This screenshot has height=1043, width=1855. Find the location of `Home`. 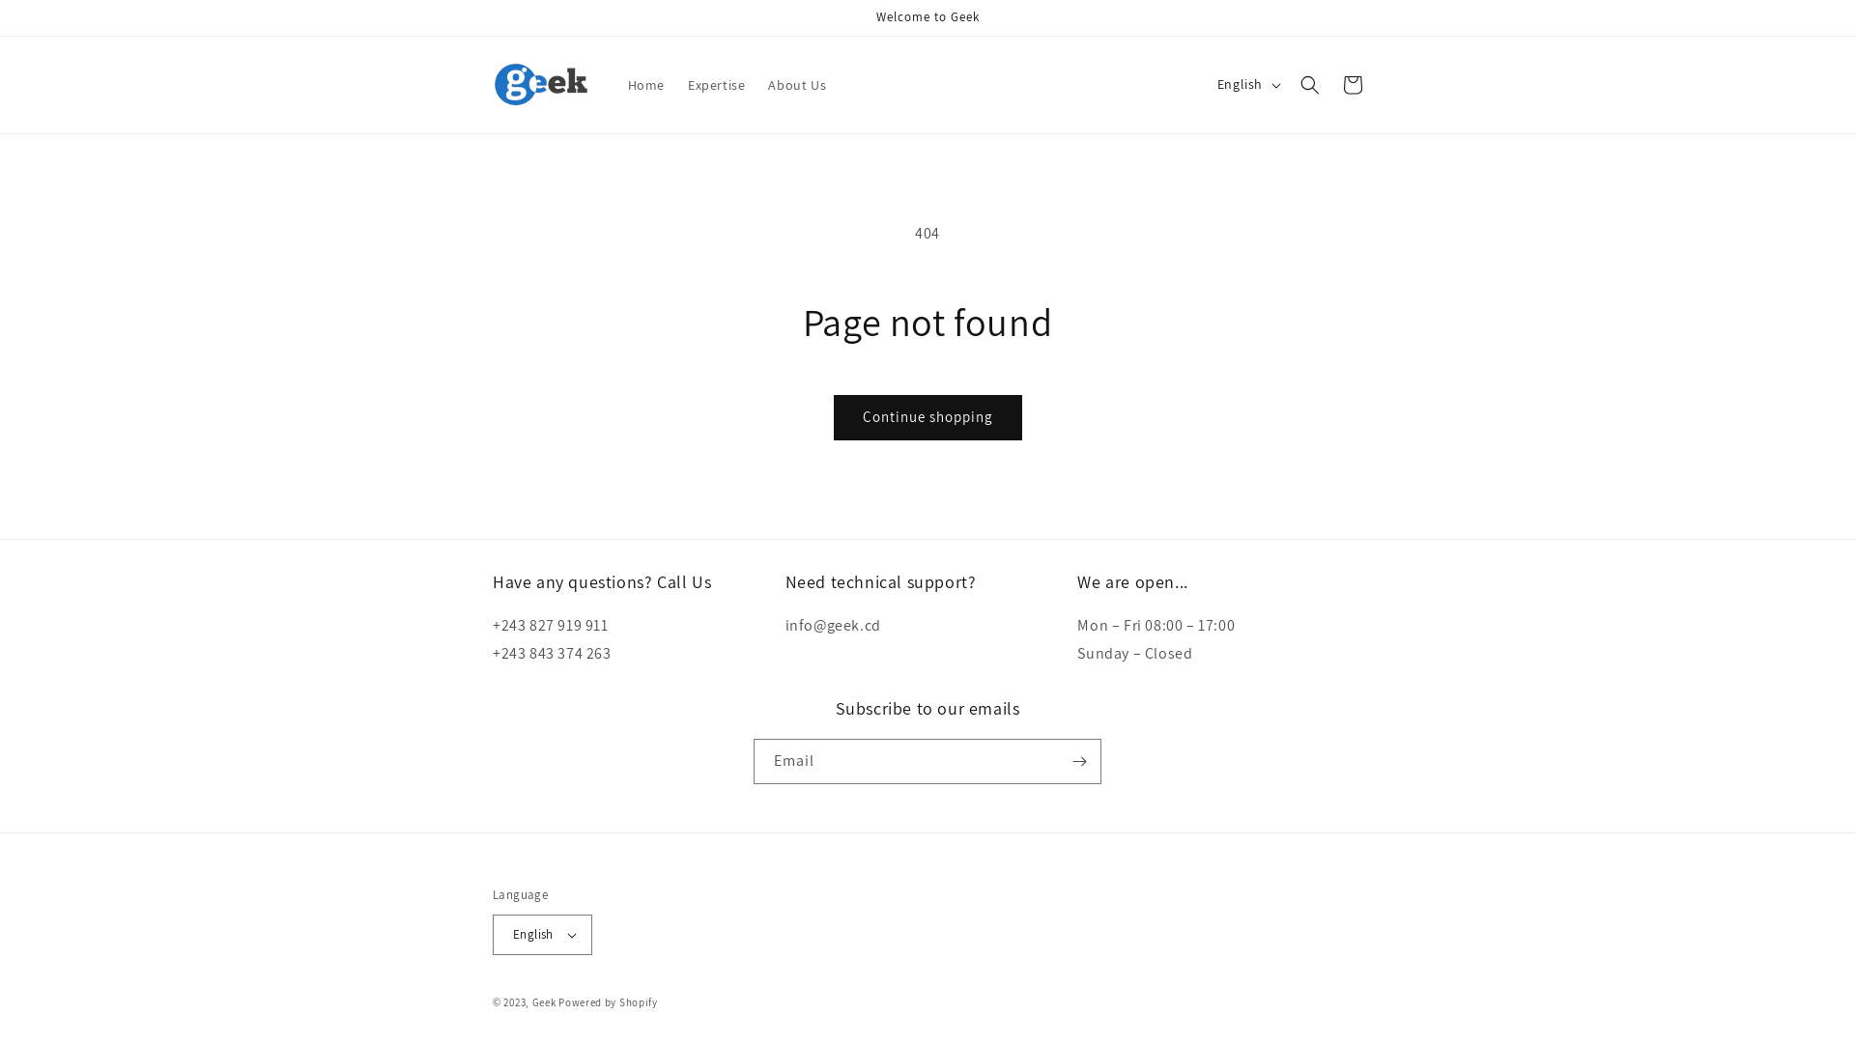

Home is located at coordinates (646, 85).